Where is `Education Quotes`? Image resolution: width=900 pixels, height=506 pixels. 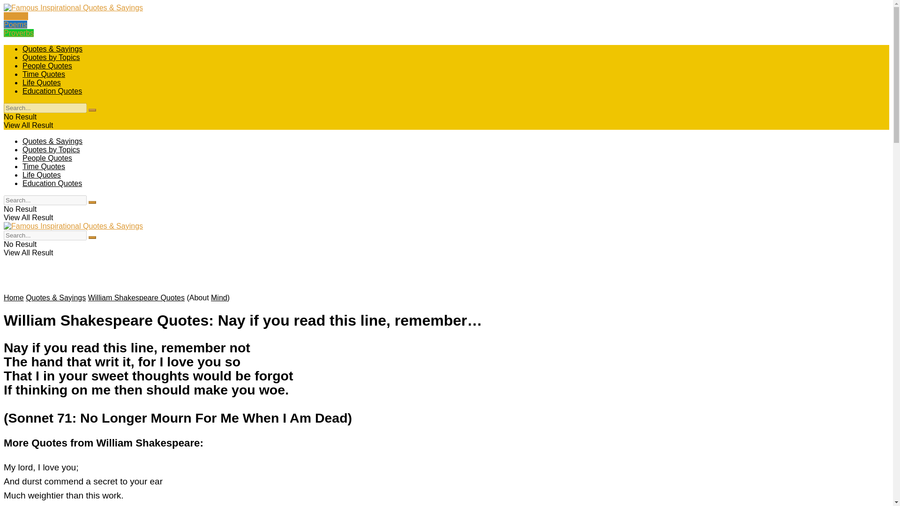
Education Quotes is located at coordinates (52, 183).